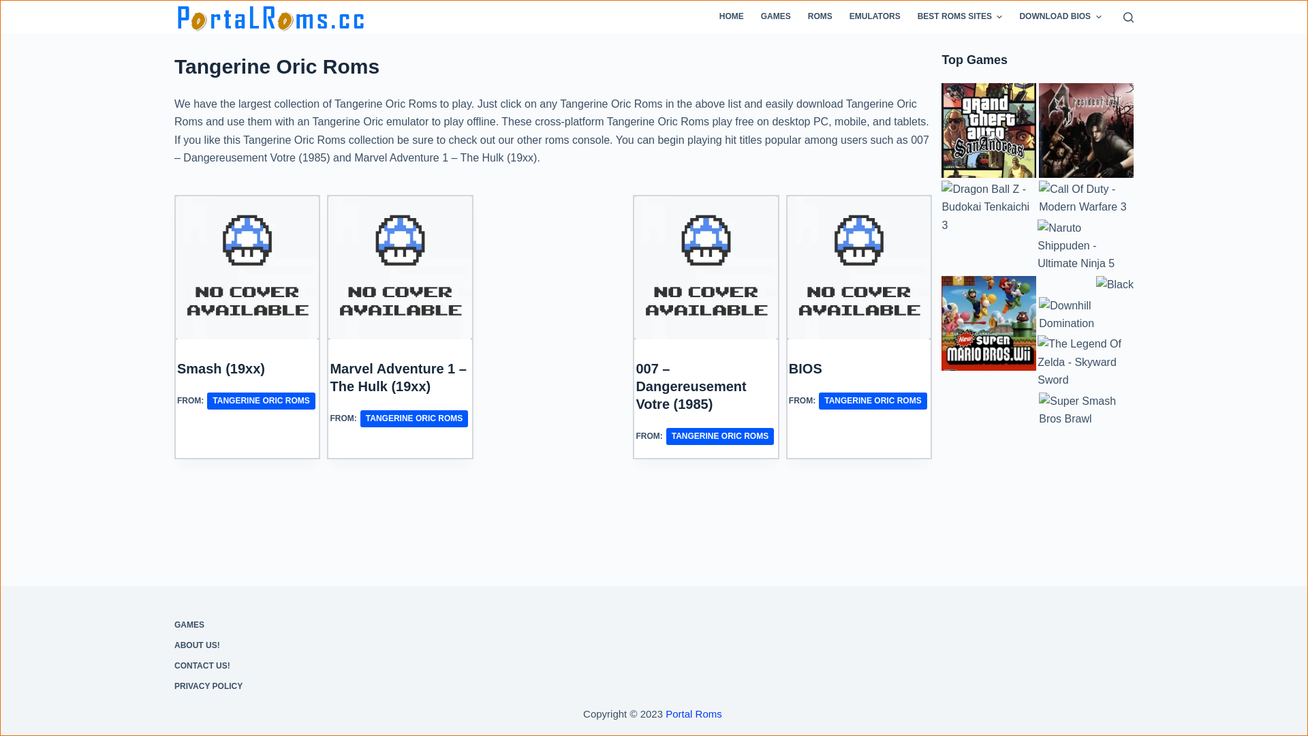 This screenshot has height=736, width=1308. I want to click on Downhill Domination, so click(1086, 315).